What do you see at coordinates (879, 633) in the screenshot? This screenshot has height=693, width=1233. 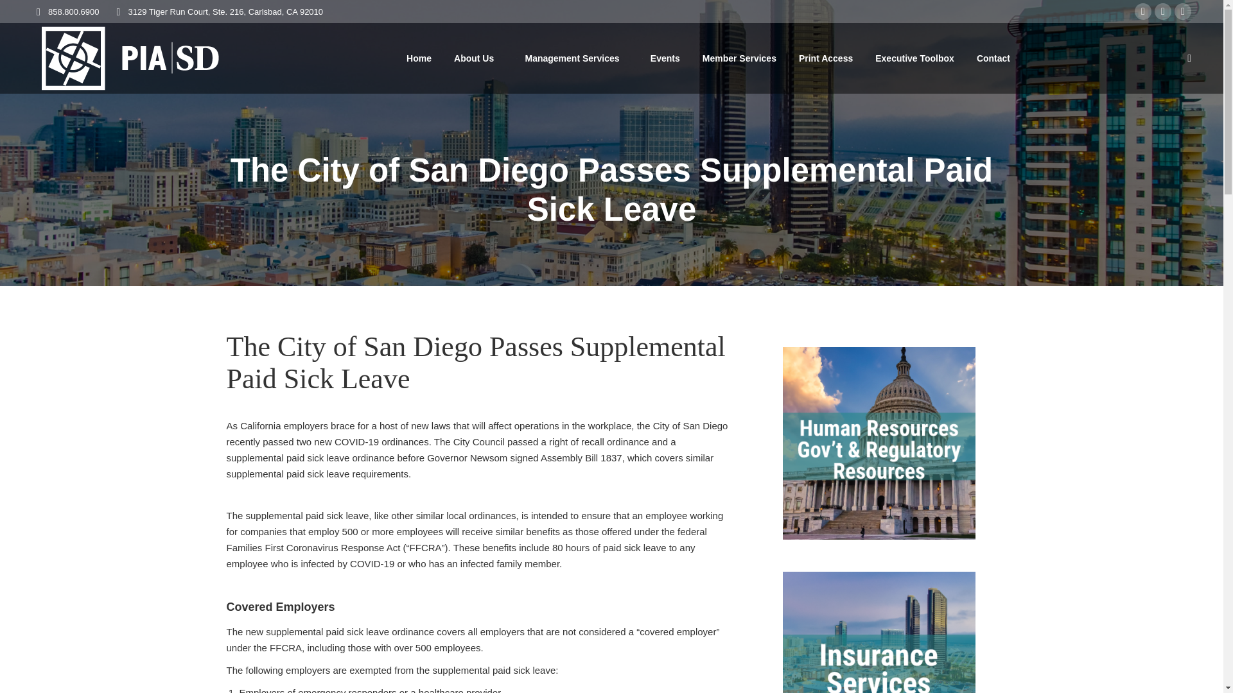 I see `insurance-services` at bounding box center [879, 633].